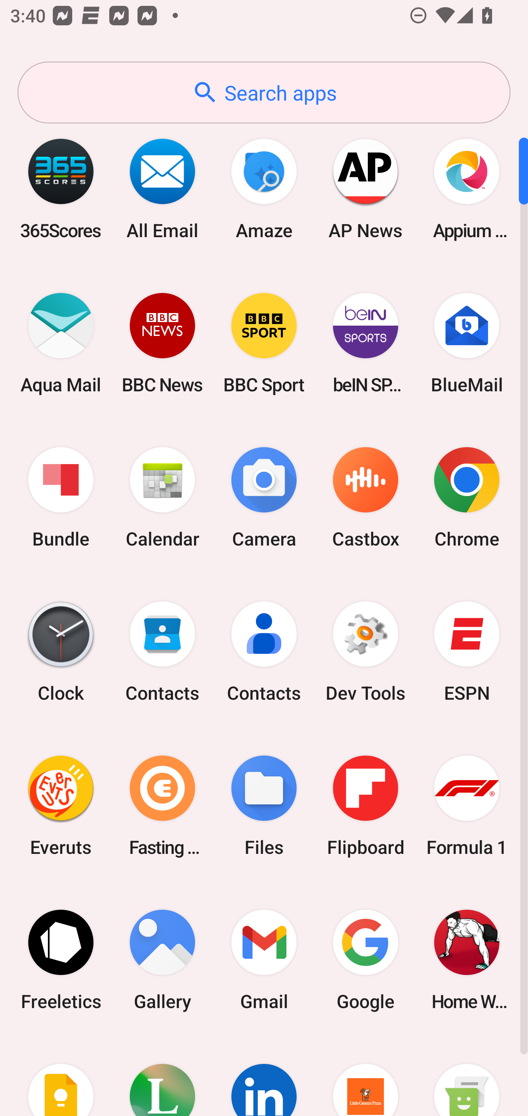 Image resolution: width=528 pixels, height=1116 pixels. Describe the element at coordinates (365, 1076) in the screenshot. I see `Little Caesars Pizza` at that location.